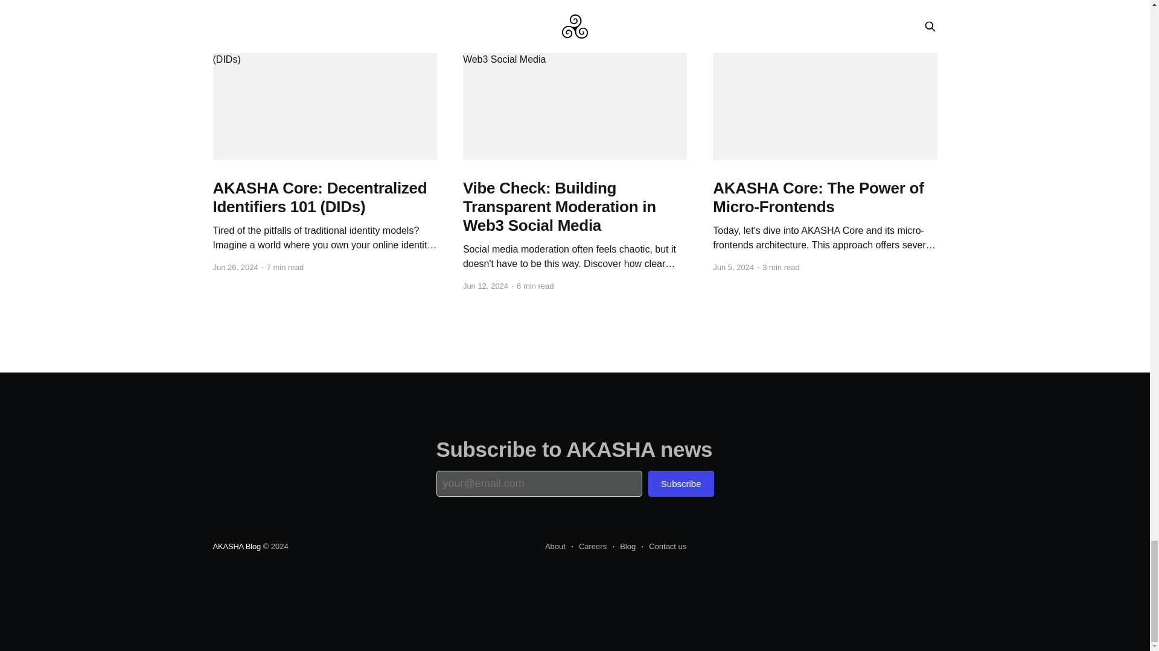 Image resolution: width=1159 pixels, height=651 pixels. I want to click on Careers, so click(589, 547).